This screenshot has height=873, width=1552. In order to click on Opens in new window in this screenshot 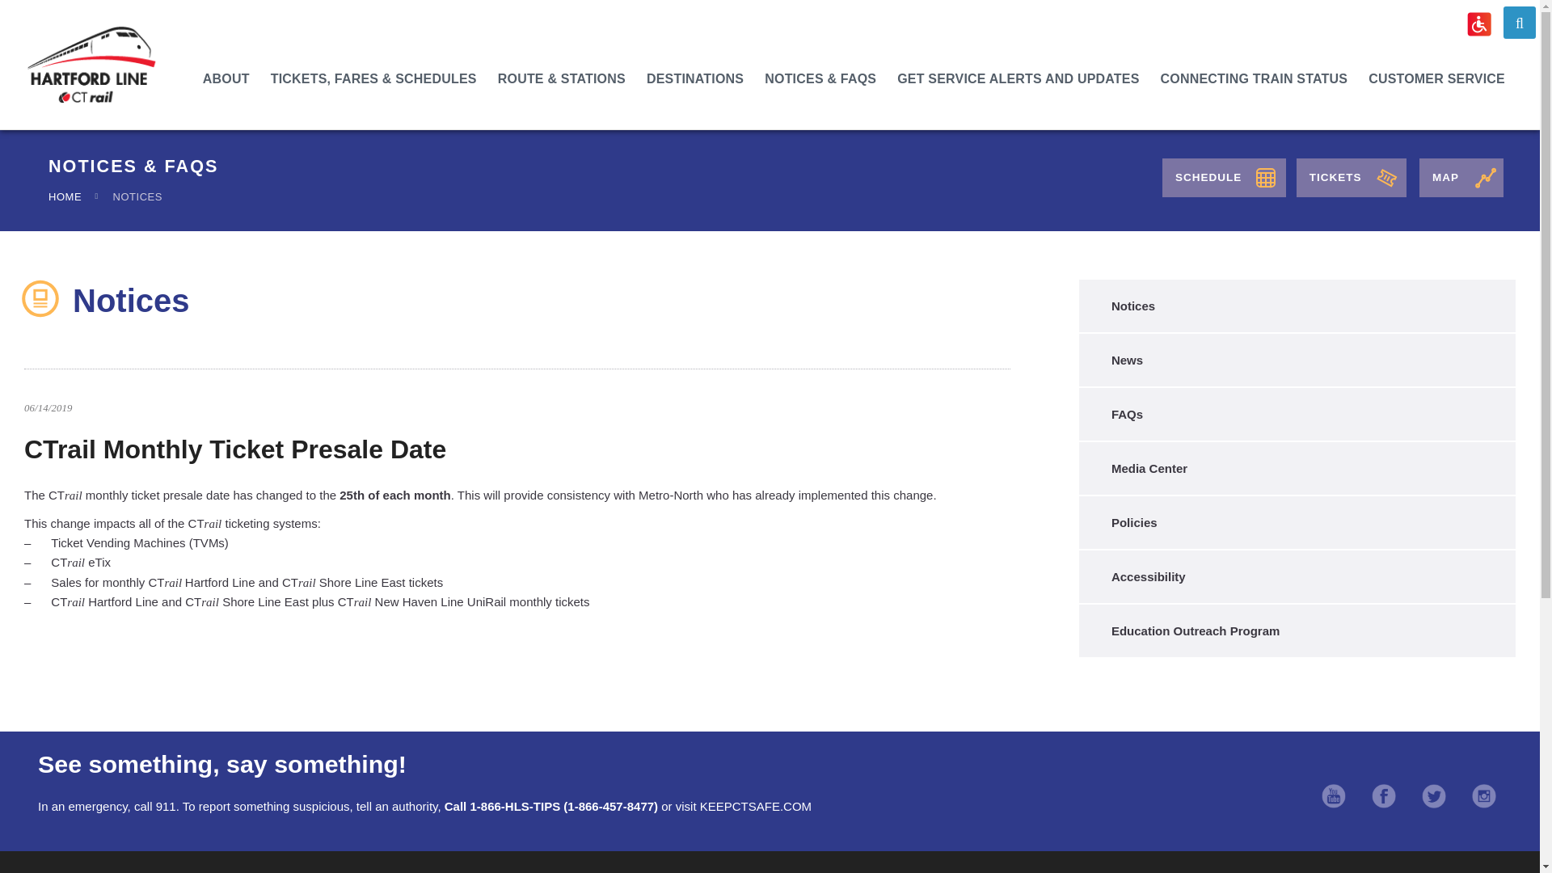, I will do `click(1334, 797)`.